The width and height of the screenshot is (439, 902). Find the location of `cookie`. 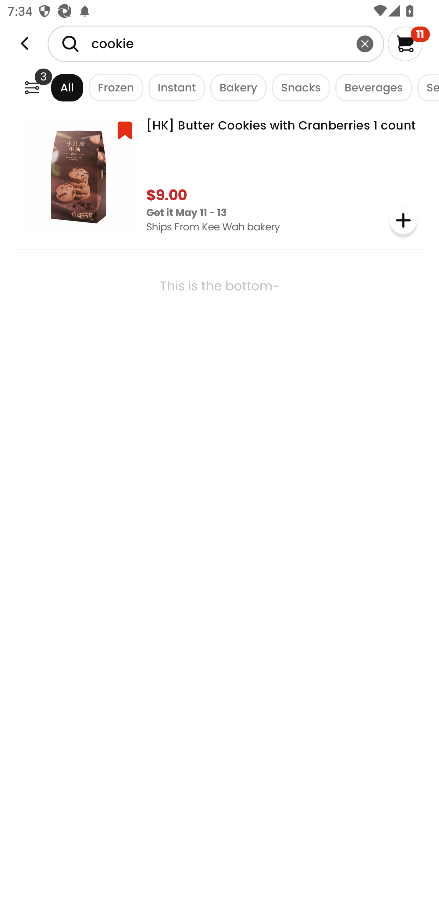

cookie is located at coordinates (216, 44).